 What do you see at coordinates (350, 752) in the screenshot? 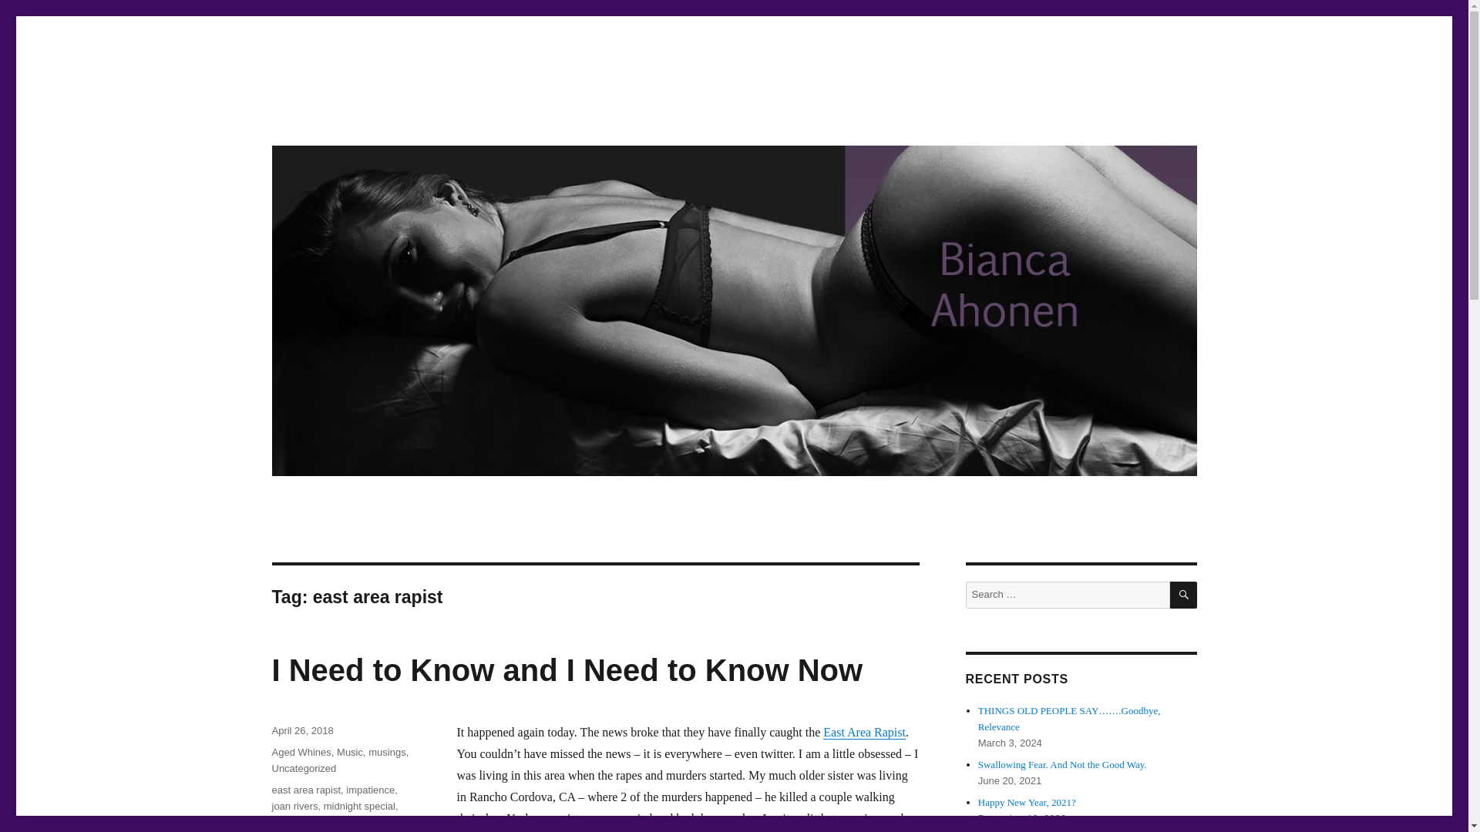
I see `Music` at bounding box center [350, 752].